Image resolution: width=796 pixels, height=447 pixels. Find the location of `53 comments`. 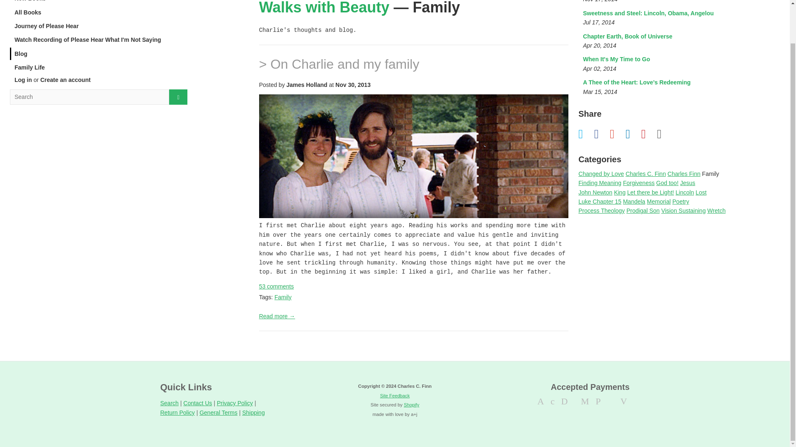

53 comments is located at coordinates (276, 286).